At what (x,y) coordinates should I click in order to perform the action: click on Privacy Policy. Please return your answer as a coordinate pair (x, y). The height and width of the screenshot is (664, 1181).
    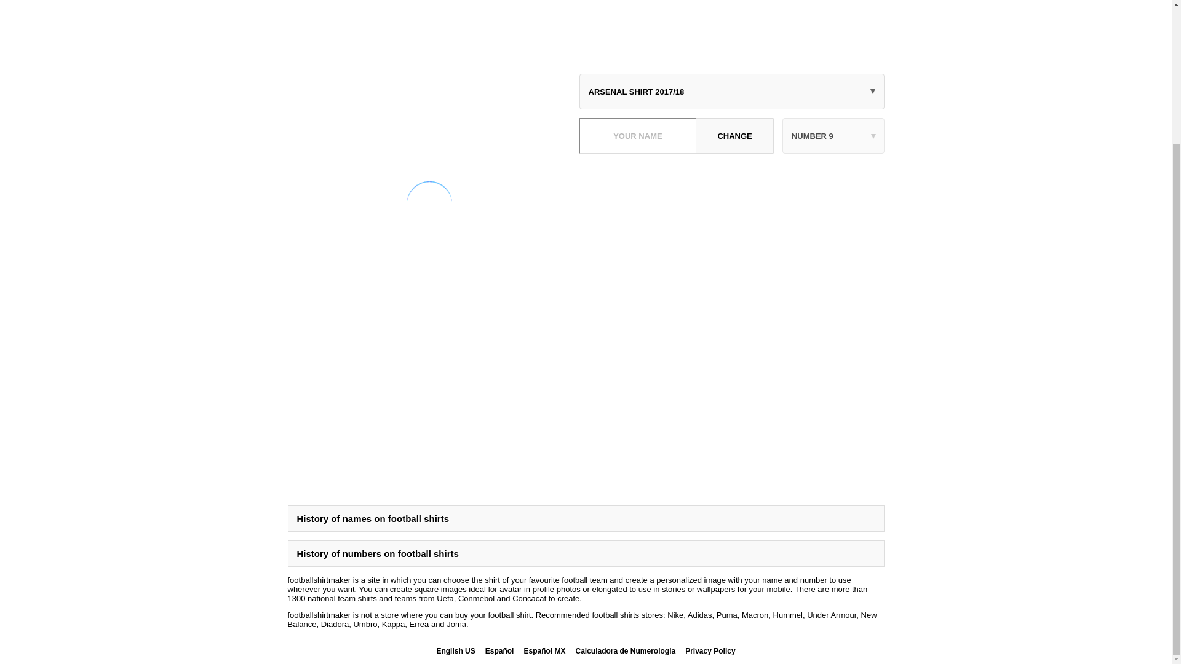
    Looking at the image, I should click on (710, 650).